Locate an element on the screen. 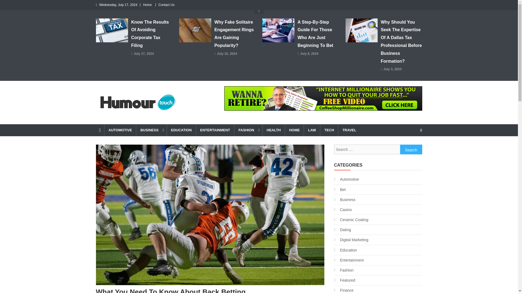 The height and width of the screenshot is (293, 522). TRAVEL is located at coordinates (349, 130).